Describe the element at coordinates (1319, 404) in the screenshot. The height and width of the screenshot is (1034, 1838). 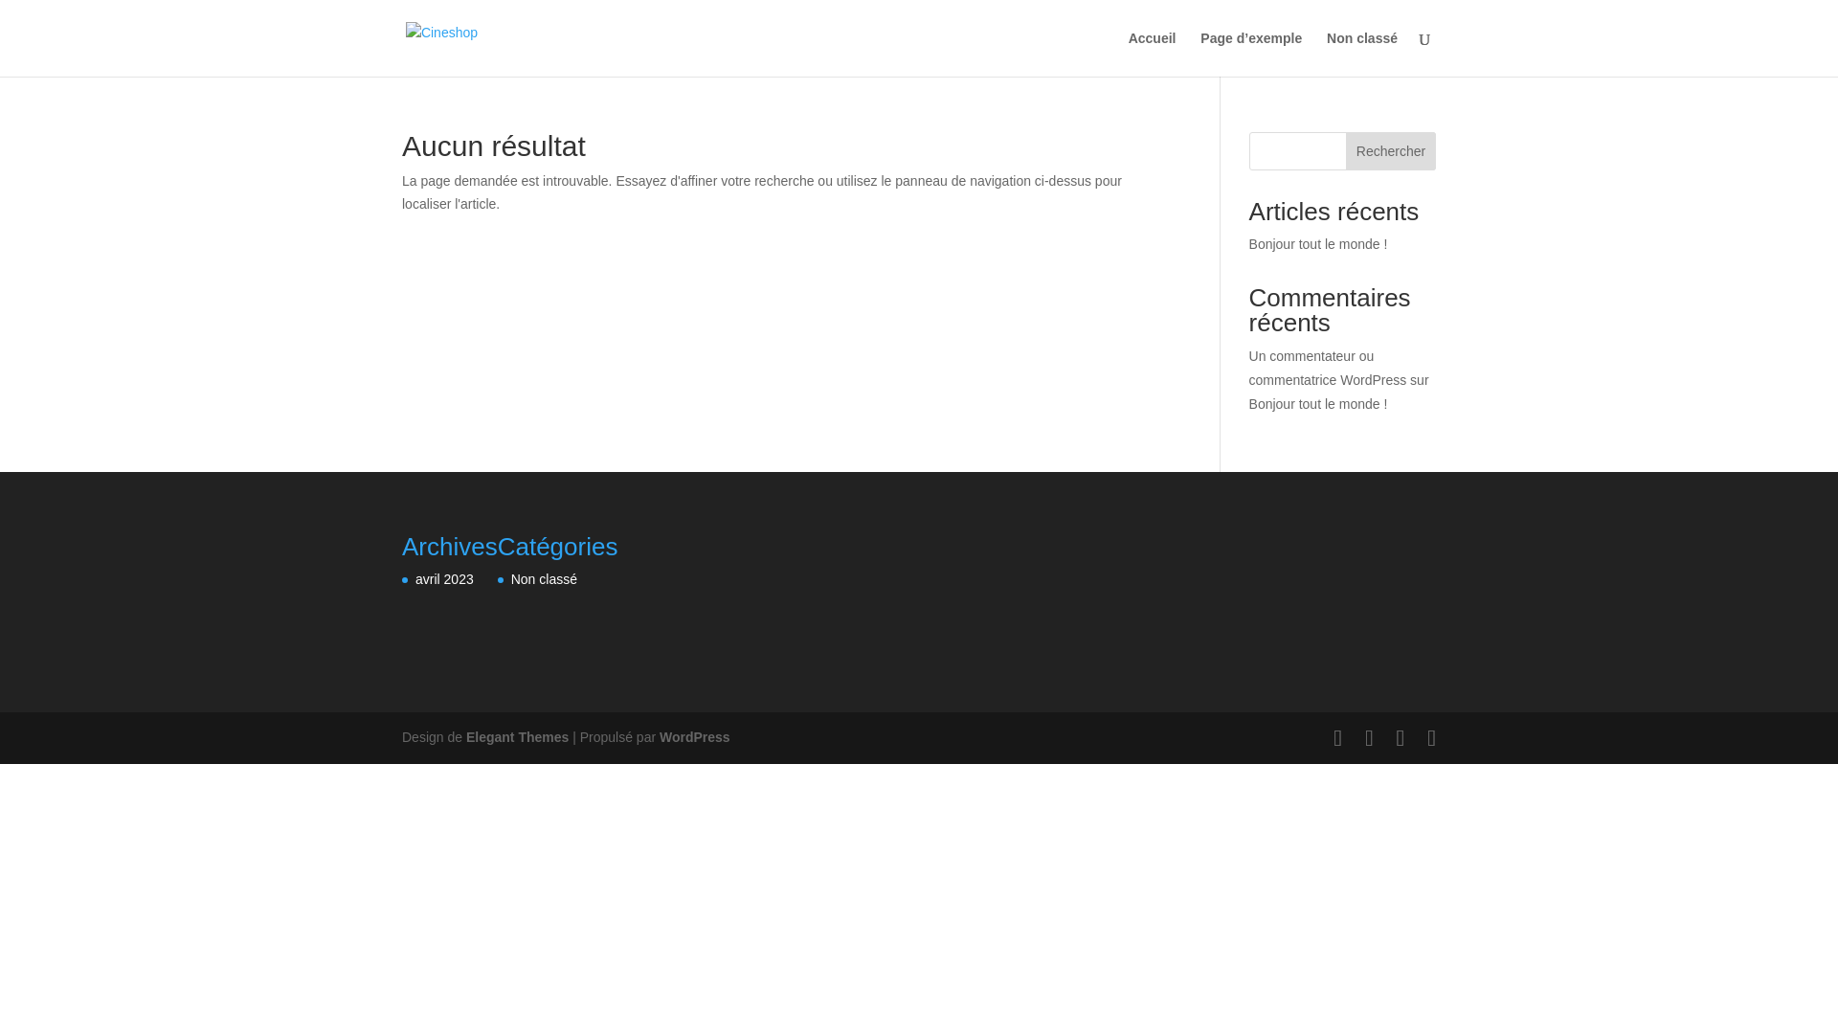
I see `Bonjour tout le monde !` at that location.